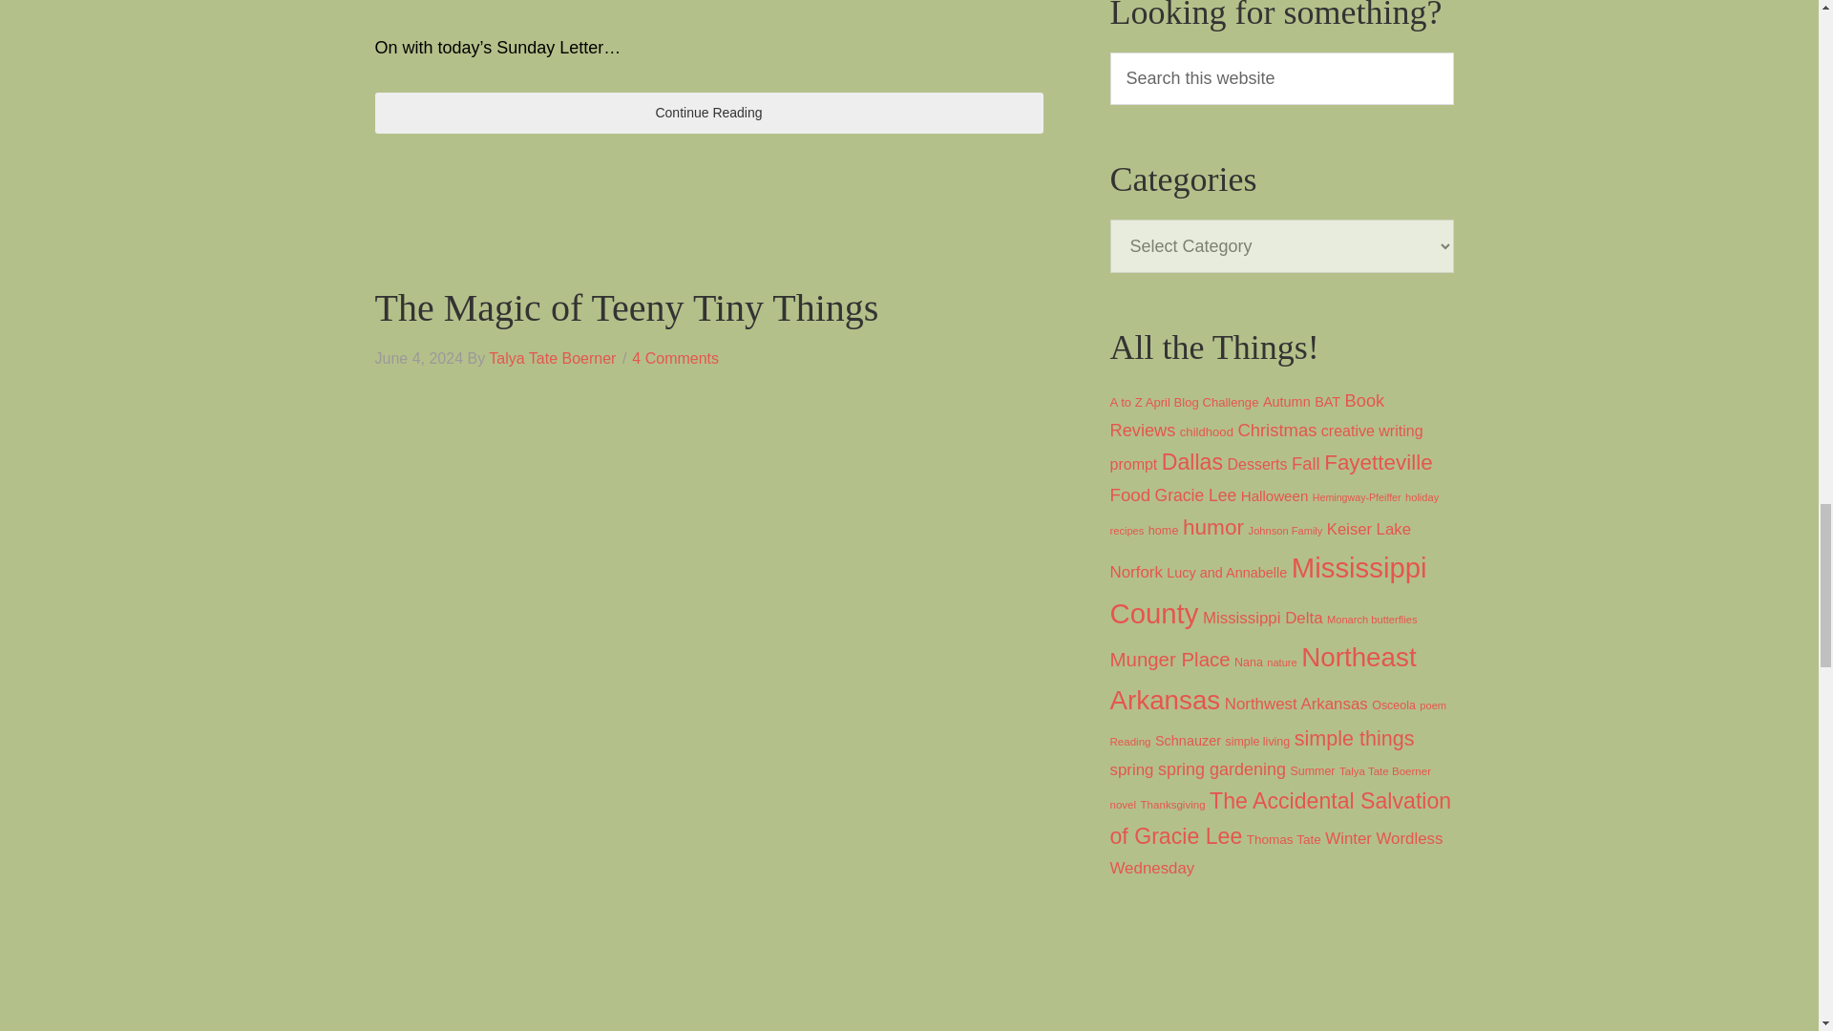 The height and width of the screenshot is (1031, 1833). Describe the element at coordinates (552, 359) in the screenshot. I see `Talya Tate Boerner` at that location.